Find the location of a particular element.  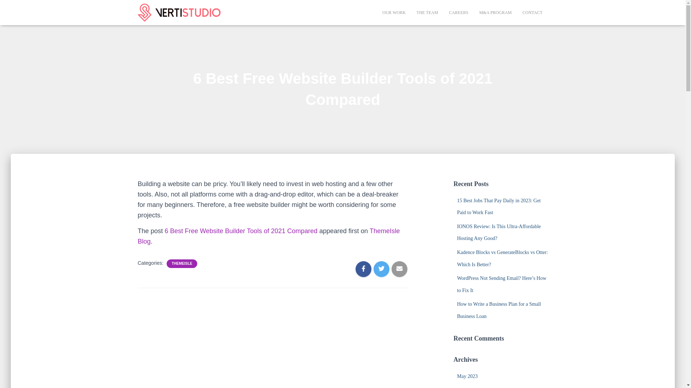

How to Write a Business Plan for a Small Business Loan is located at coordinates (499, 310).